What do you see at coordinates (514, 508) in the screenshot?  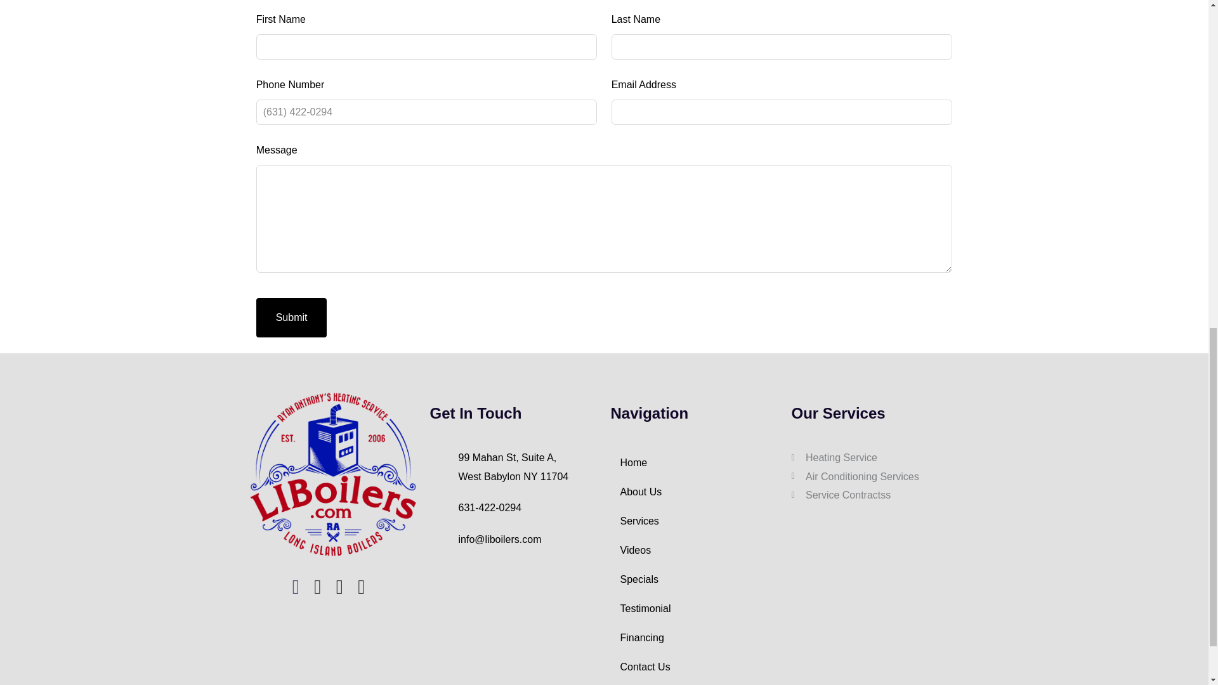 I see `Submit` at bounding box center [514, 508].